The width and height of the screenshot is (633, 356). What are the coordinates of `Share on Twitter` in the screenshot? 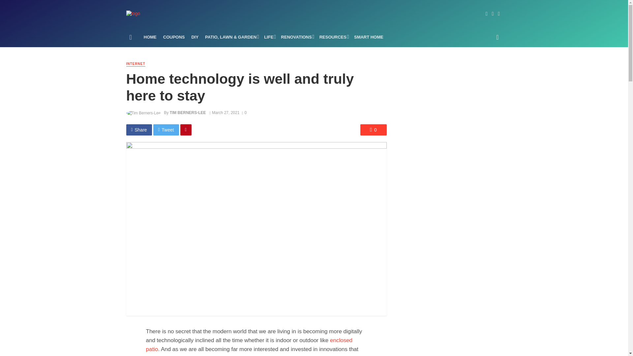 It's located at (166, 130).